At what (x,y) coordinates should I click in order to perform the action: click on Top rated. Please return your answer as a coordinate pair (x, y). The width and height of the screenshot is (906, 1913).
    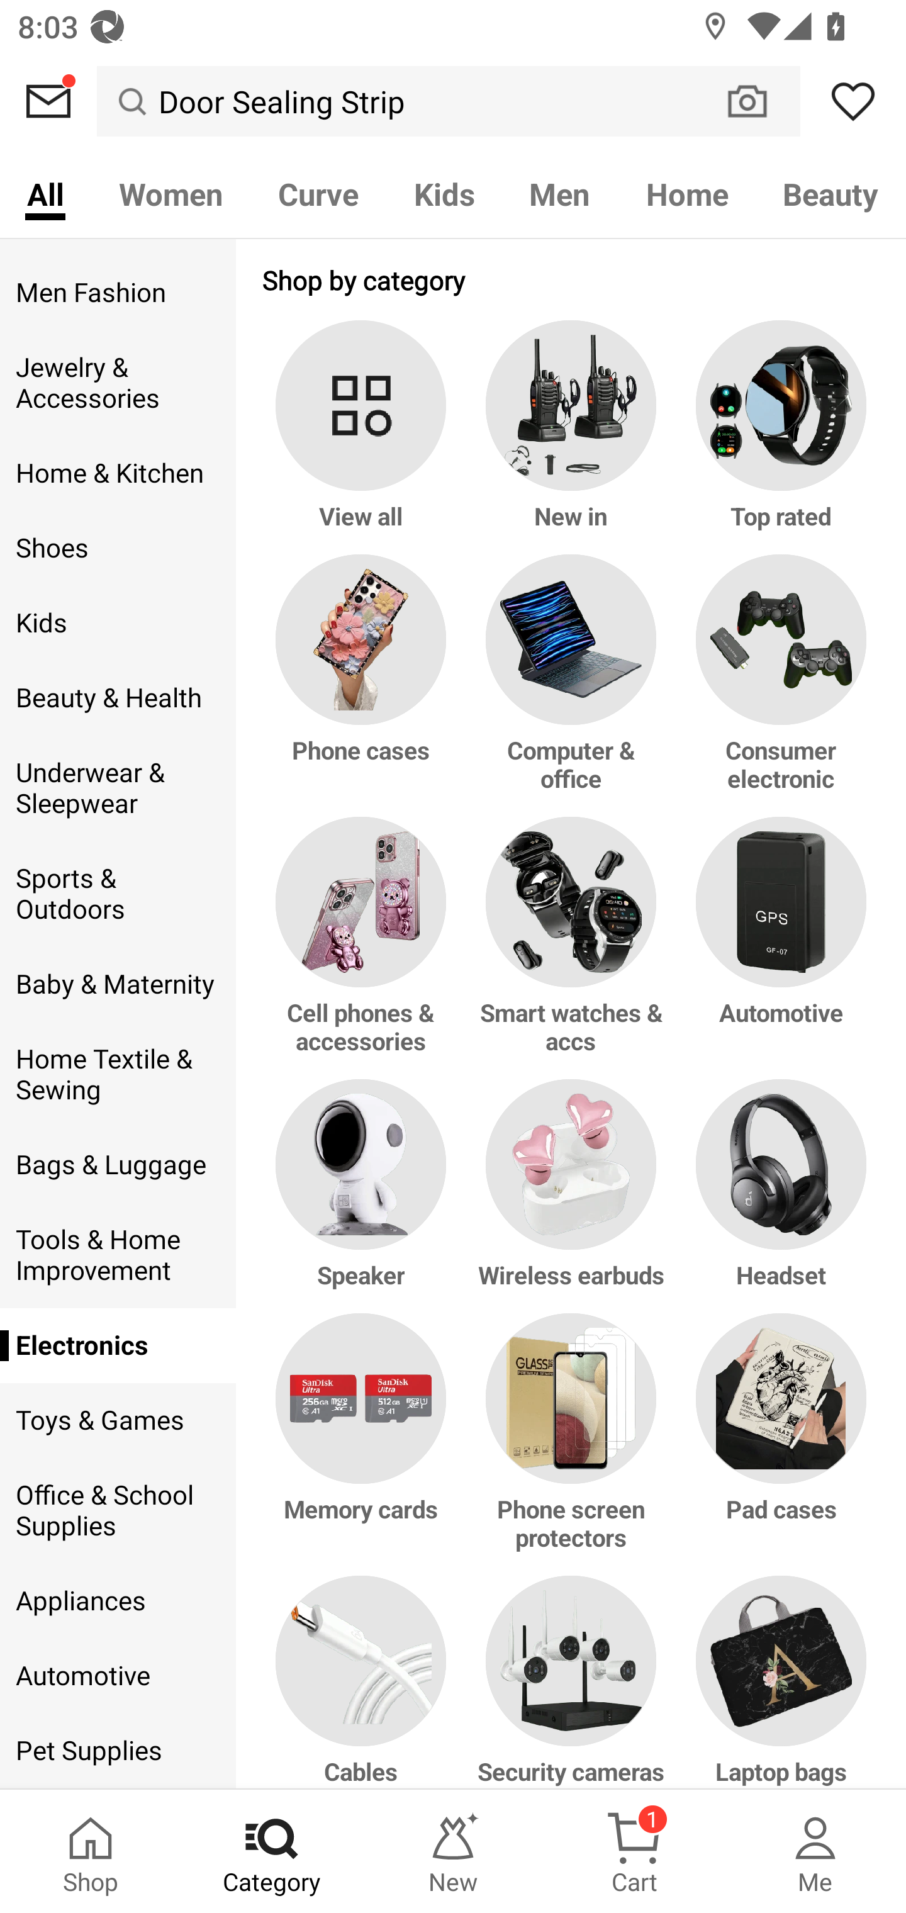
    Looking at the image, I should click on (776, 437).